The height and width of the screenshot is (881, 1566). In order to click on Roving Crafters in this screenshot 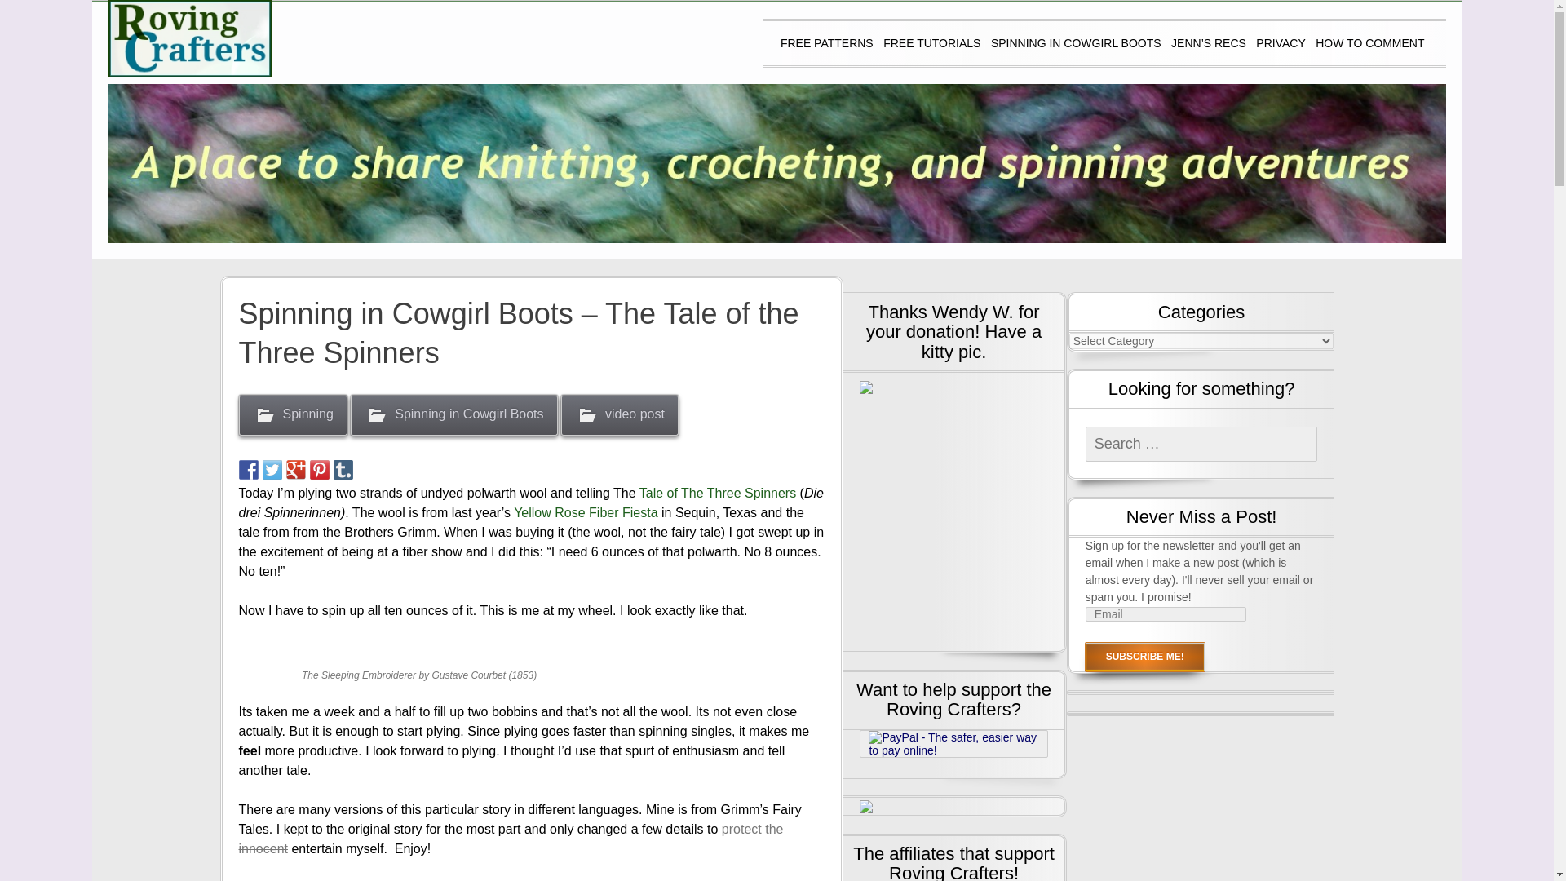, I will do `click(188, 39)`.